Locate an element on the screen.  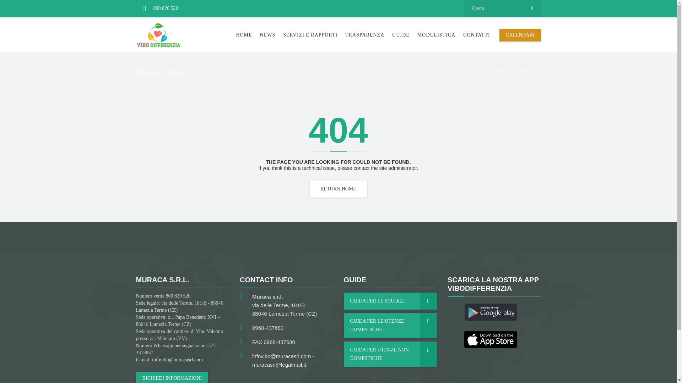
RETURN HOME is located at coordinates (338, 189).